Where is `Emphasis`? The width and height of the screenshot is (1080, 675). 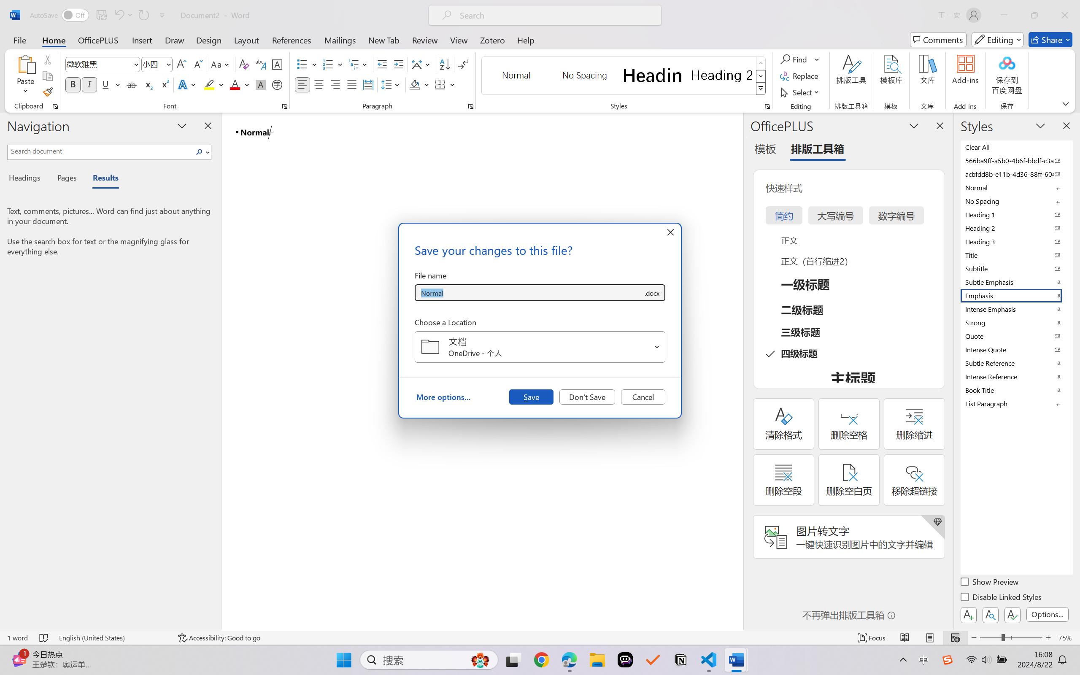
Emphasis is located at coordinates (1016, 295).